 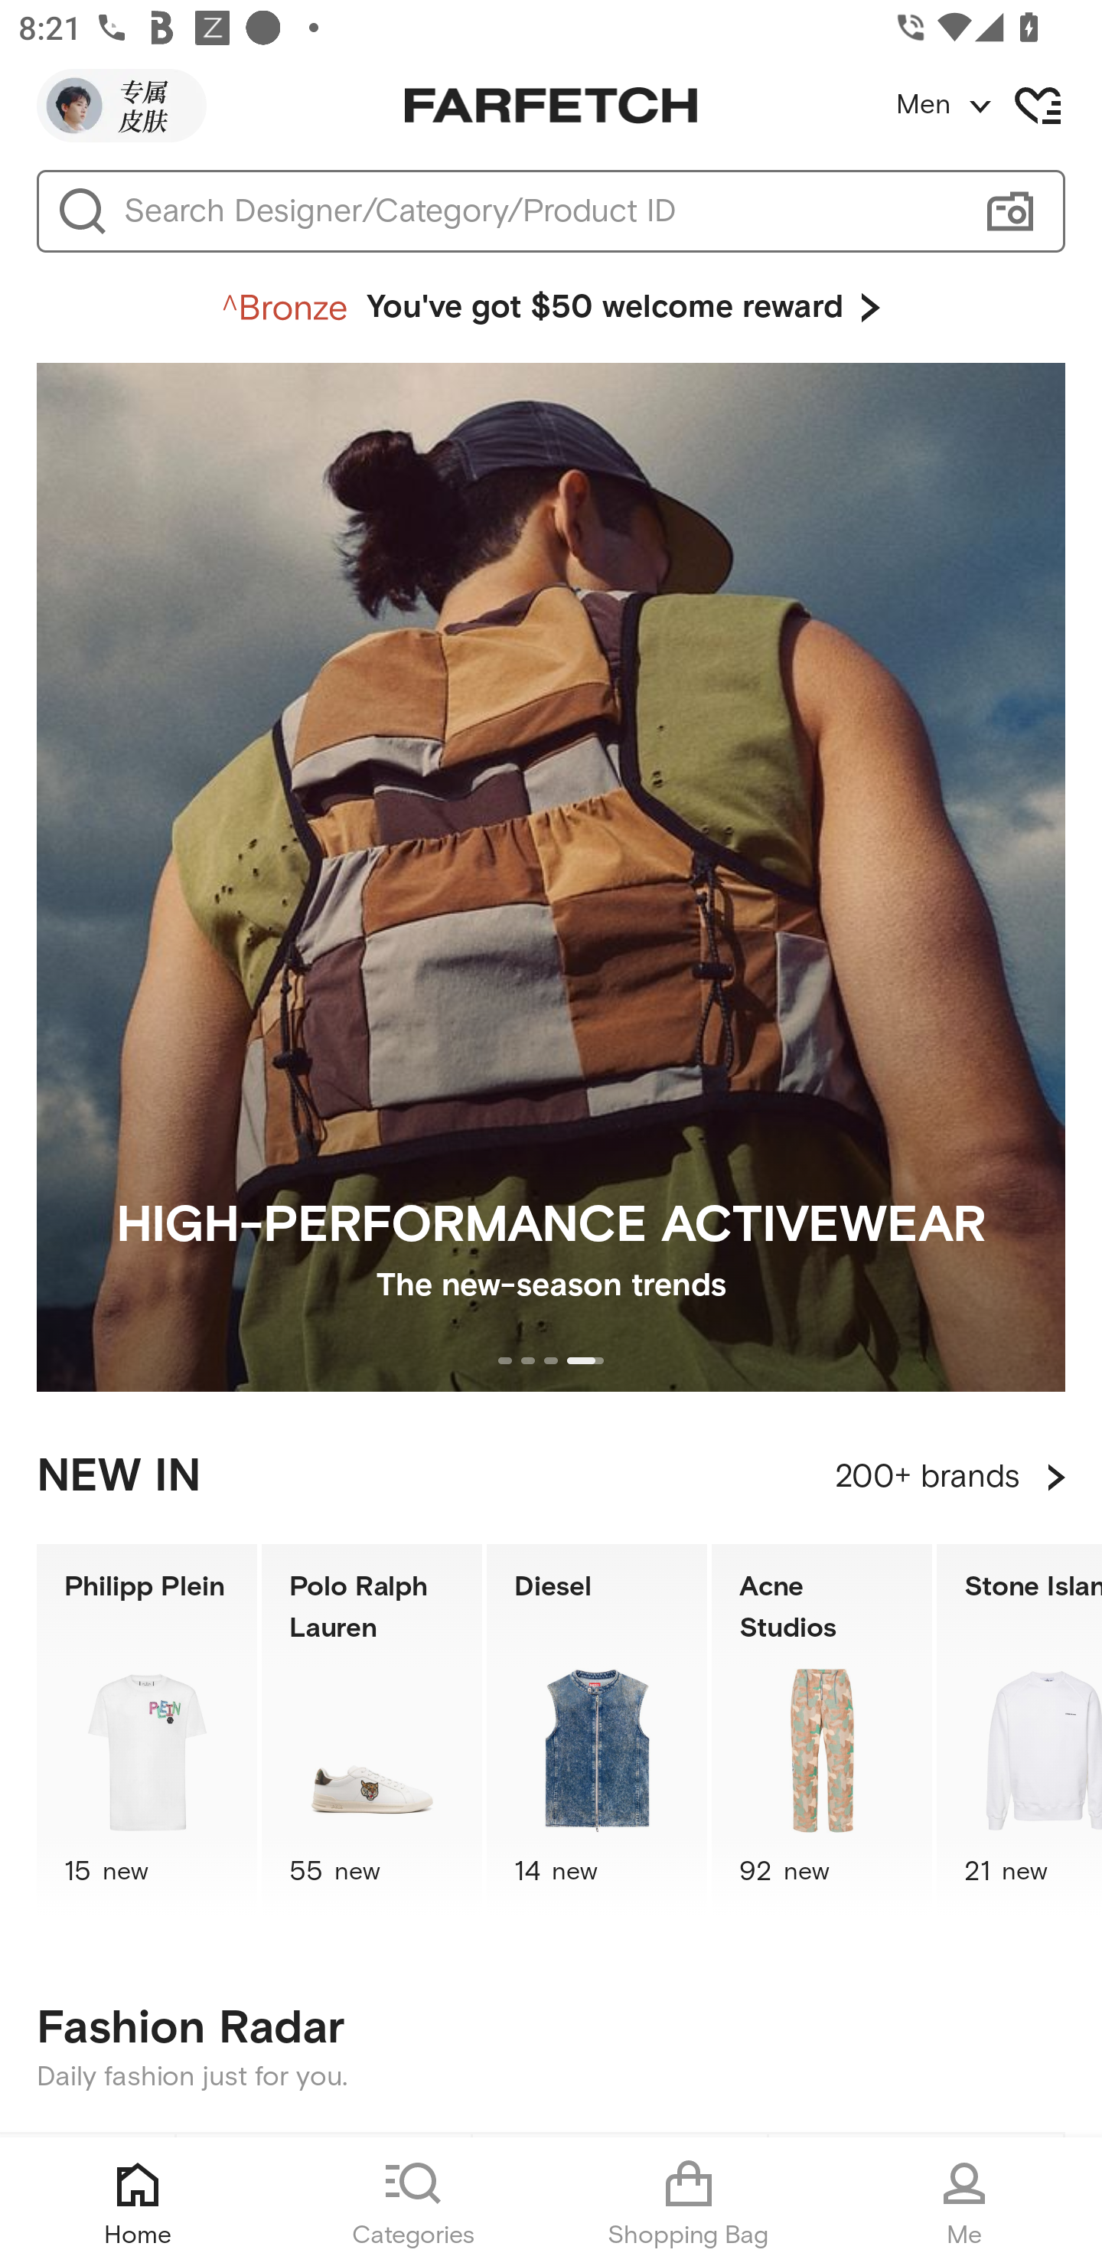 I want to click on Diesel 14  new, so click(x=597, y=1730).